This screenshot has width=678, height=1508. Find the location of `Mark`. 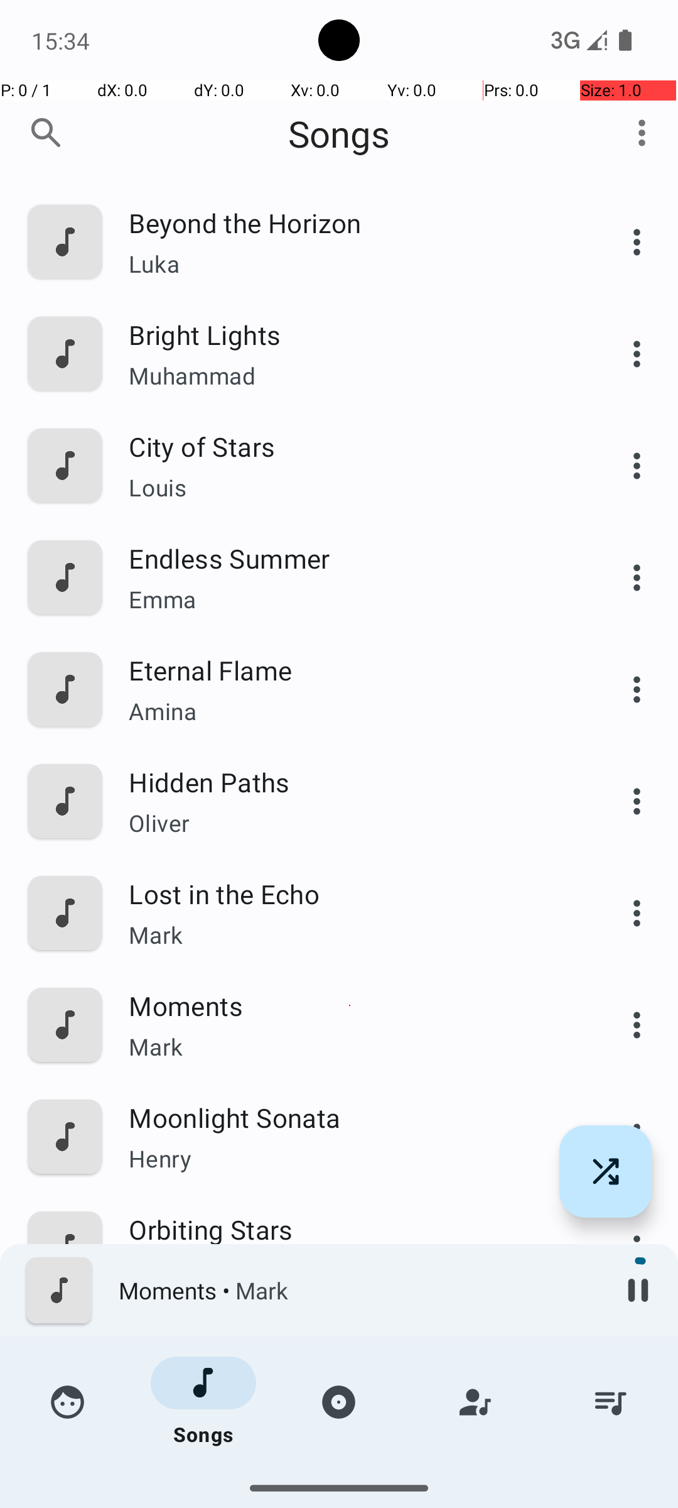

Mark is located at coordinates (350, 935).